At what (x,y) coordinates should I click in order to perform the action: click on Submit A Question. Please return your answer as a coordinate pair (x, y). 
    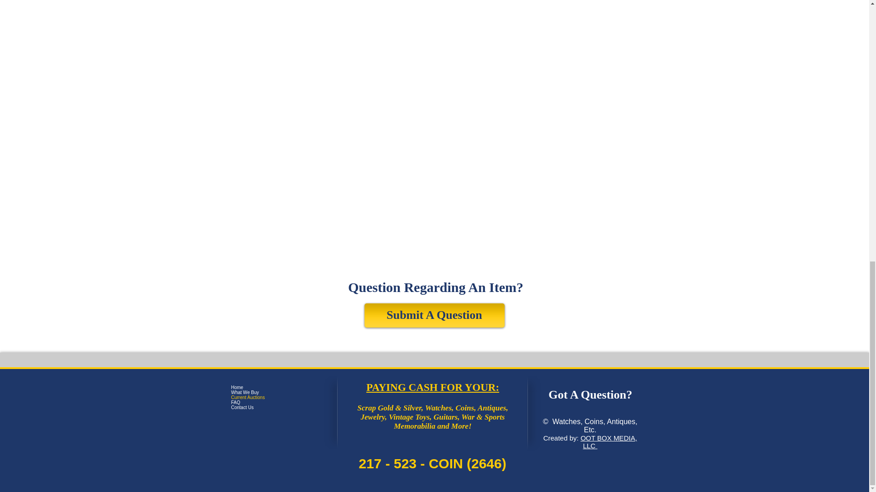
    Looking at the image, I should click on (434, 315).